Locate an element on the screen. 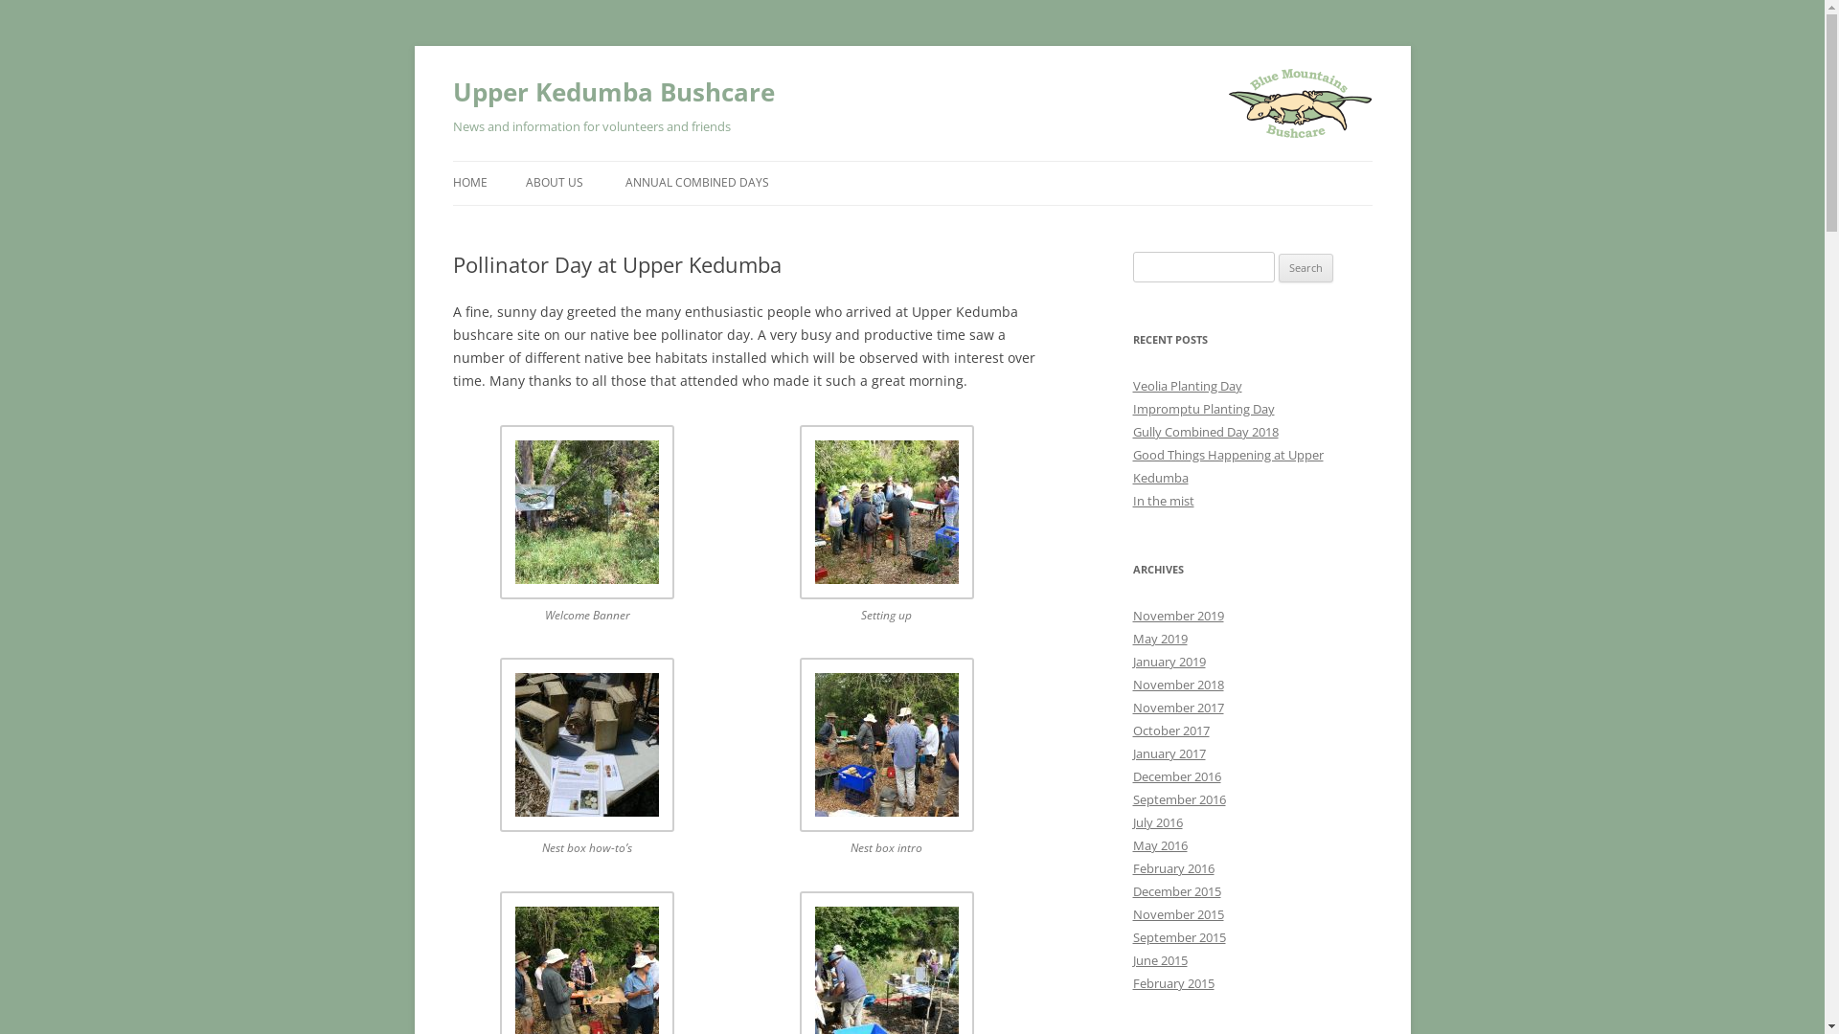  Skip to content is located at coordinates (452, 184).